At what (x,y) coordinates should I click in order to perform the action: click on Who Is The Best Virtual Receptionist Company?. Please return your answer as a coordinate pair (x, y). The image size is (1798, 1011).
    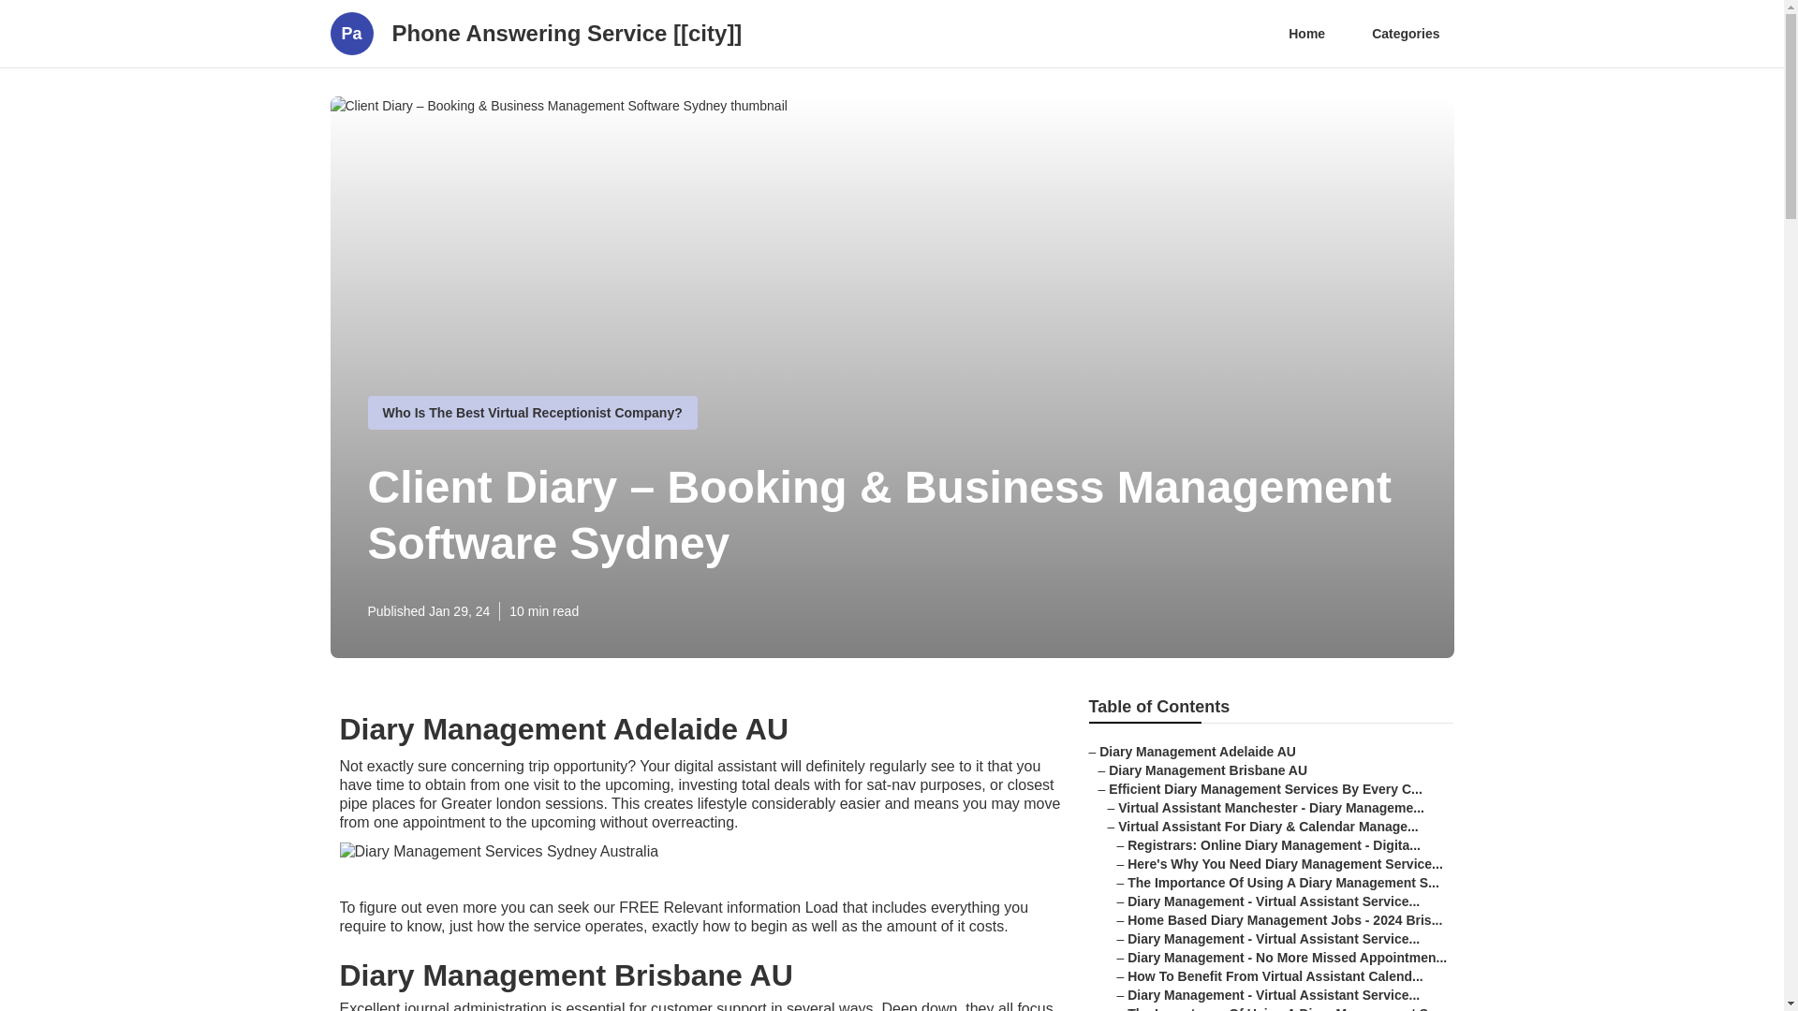
    Looking at the image, I should click on (531, 413).